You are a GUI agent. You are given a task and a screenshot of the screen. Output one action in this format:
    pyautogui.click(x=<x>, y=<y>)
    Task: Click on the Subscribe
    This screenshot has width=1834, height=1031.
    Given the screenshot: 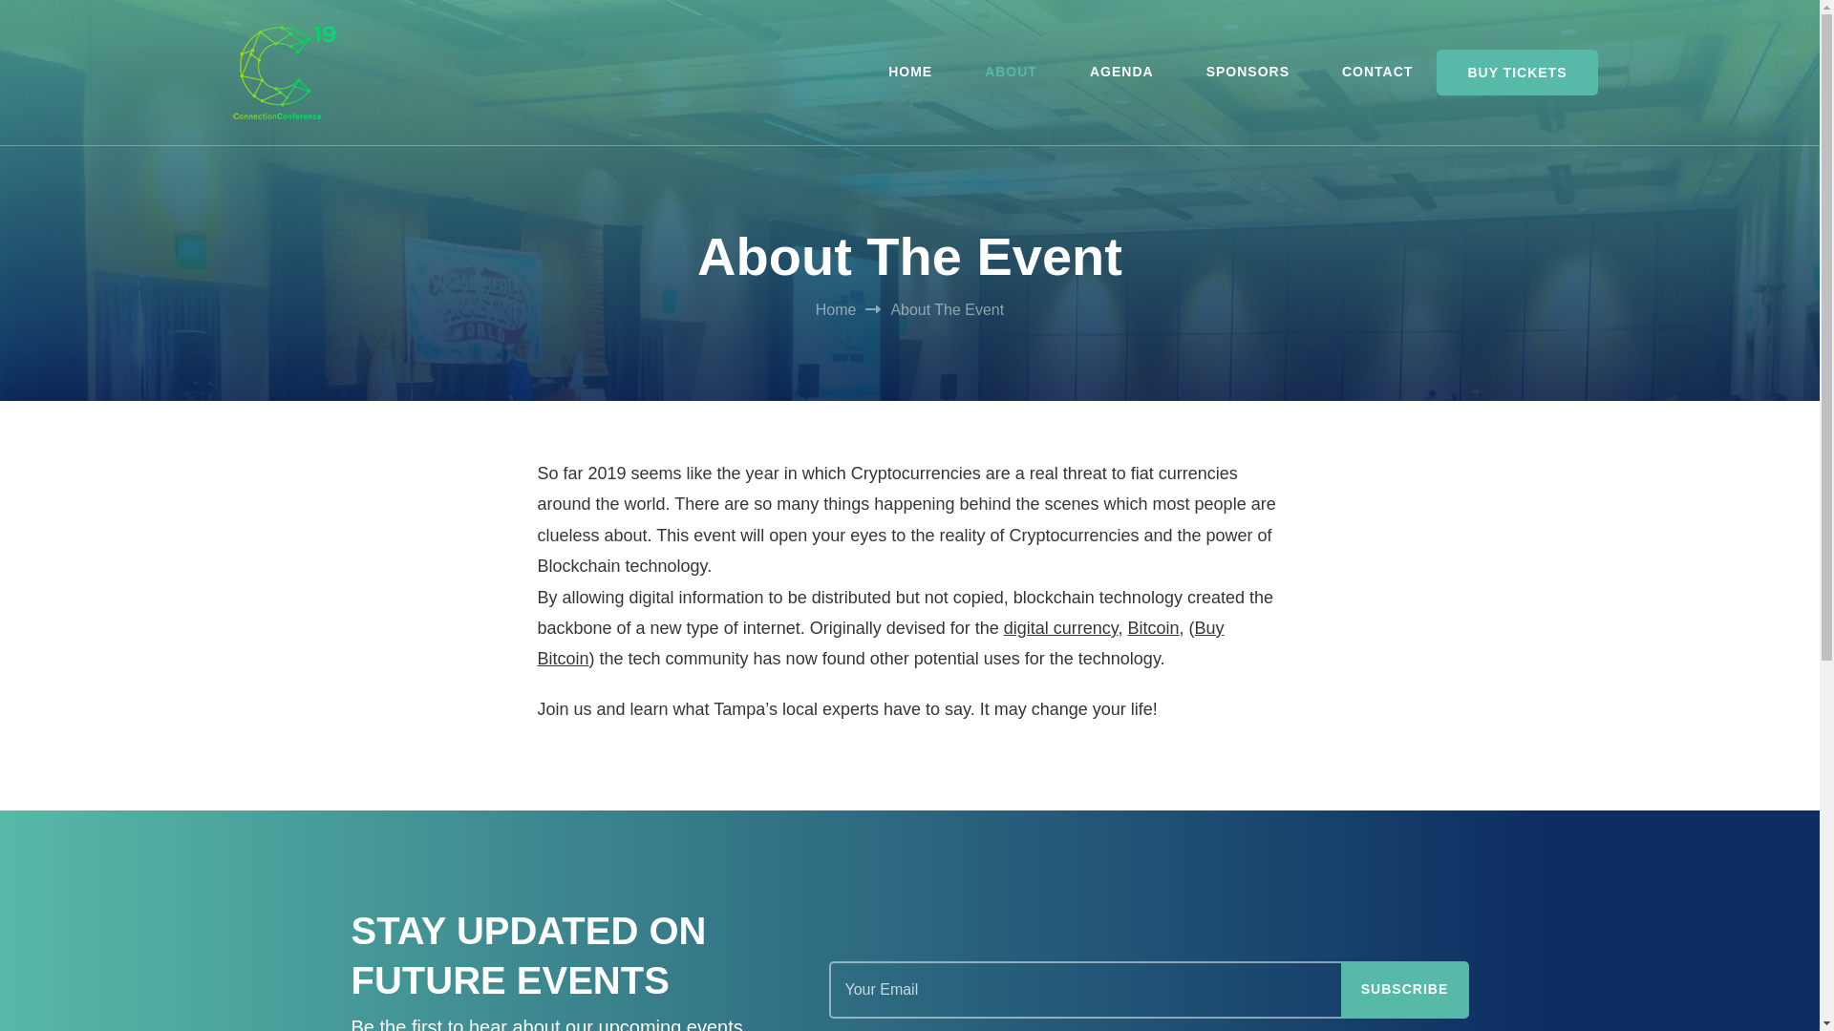 What is the action you would take?
    pyautogui.click(x=1404, y=989)
    